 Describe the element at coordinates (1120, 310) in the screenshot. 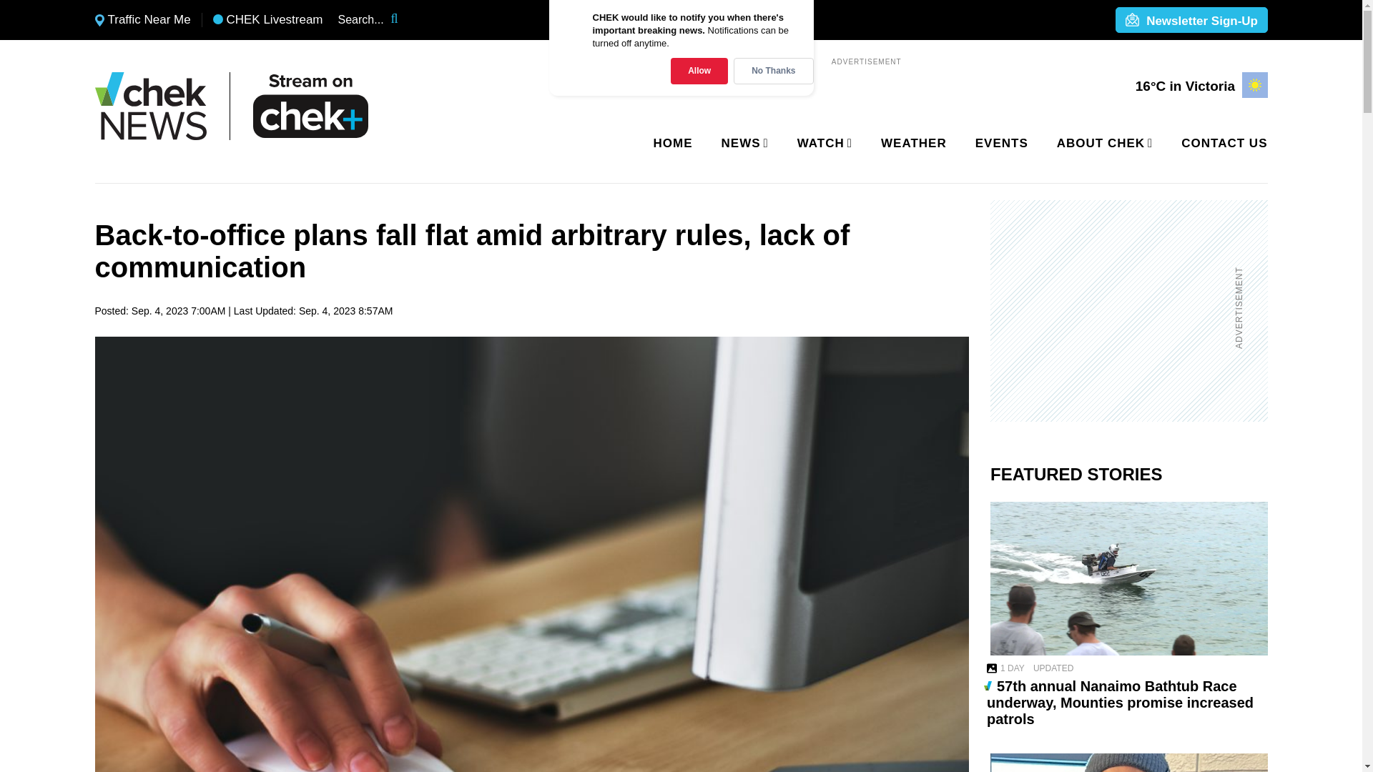

I see `3rd party ad content` at that location.